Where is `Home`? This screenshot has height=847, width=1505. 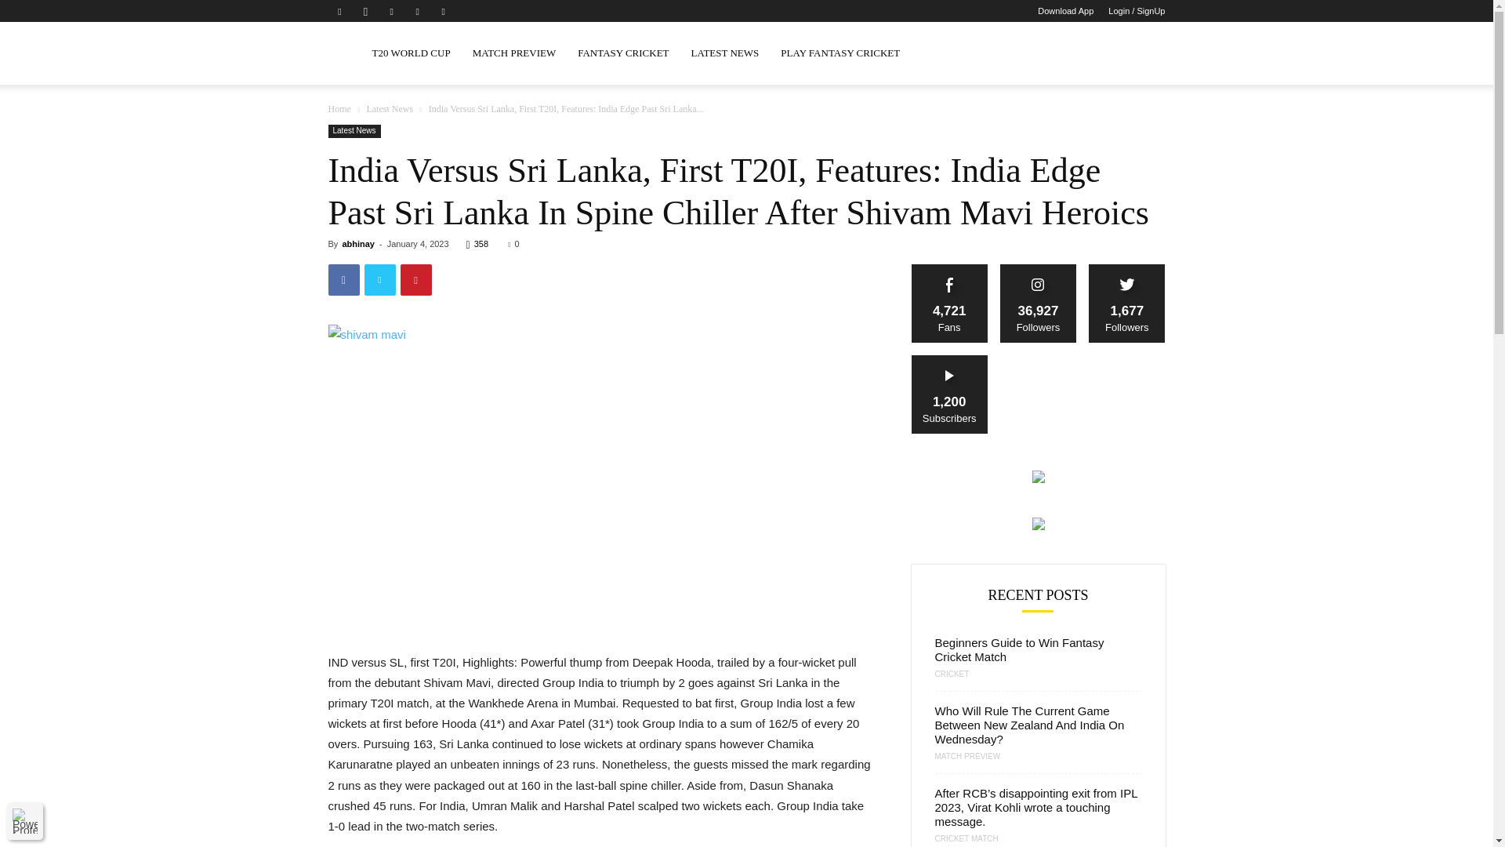
Home is located at coordinates (339, 108).